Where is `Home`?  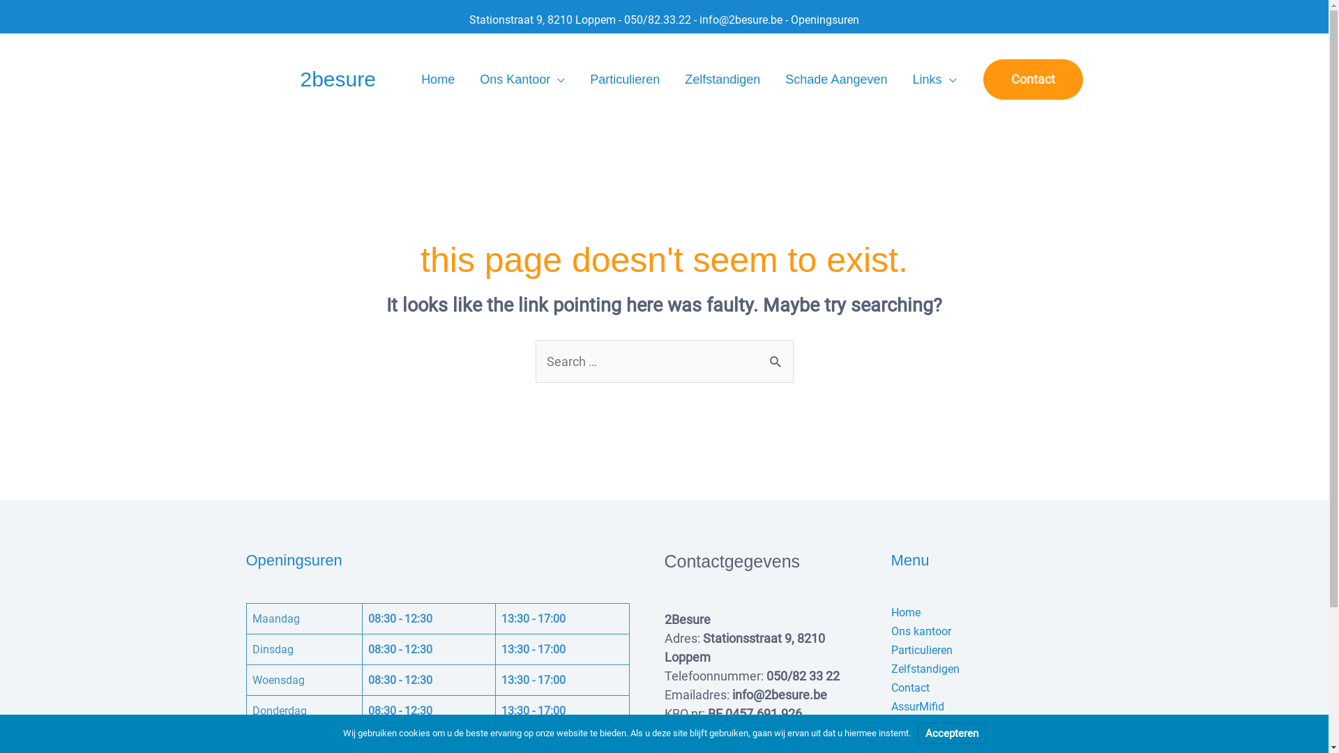
Home is located at coordinates (438, 79).